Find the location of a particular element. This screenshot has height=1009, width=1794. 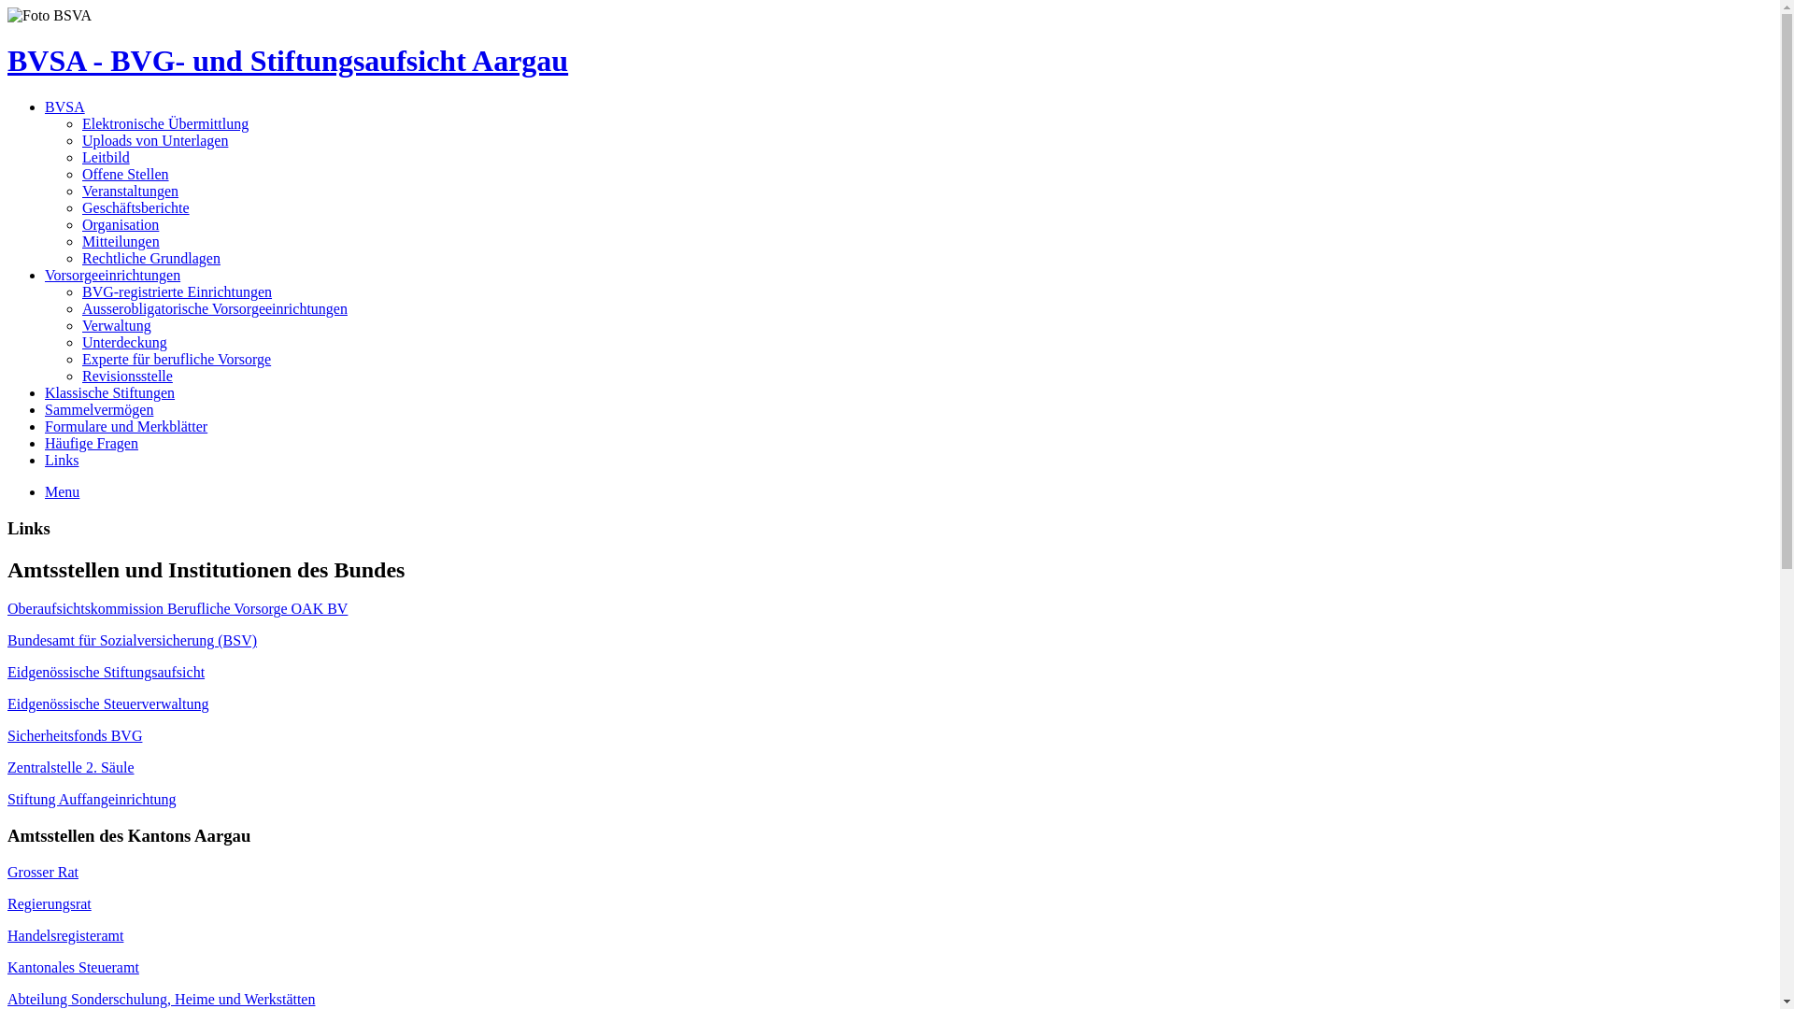

Klassische Stiftungen is located at coordinates (110, 392).